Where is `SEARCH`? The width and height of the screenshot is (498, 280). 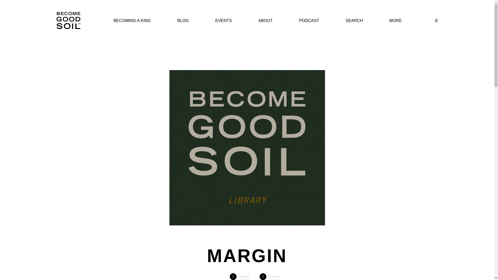
SEARCH is located at coordinates (354, 21).